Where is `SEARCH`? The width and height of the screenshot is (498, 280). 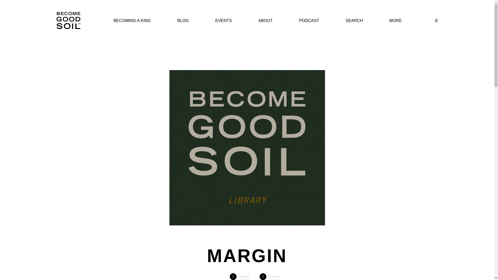
SEARCH is located at coordinates (354, 21).